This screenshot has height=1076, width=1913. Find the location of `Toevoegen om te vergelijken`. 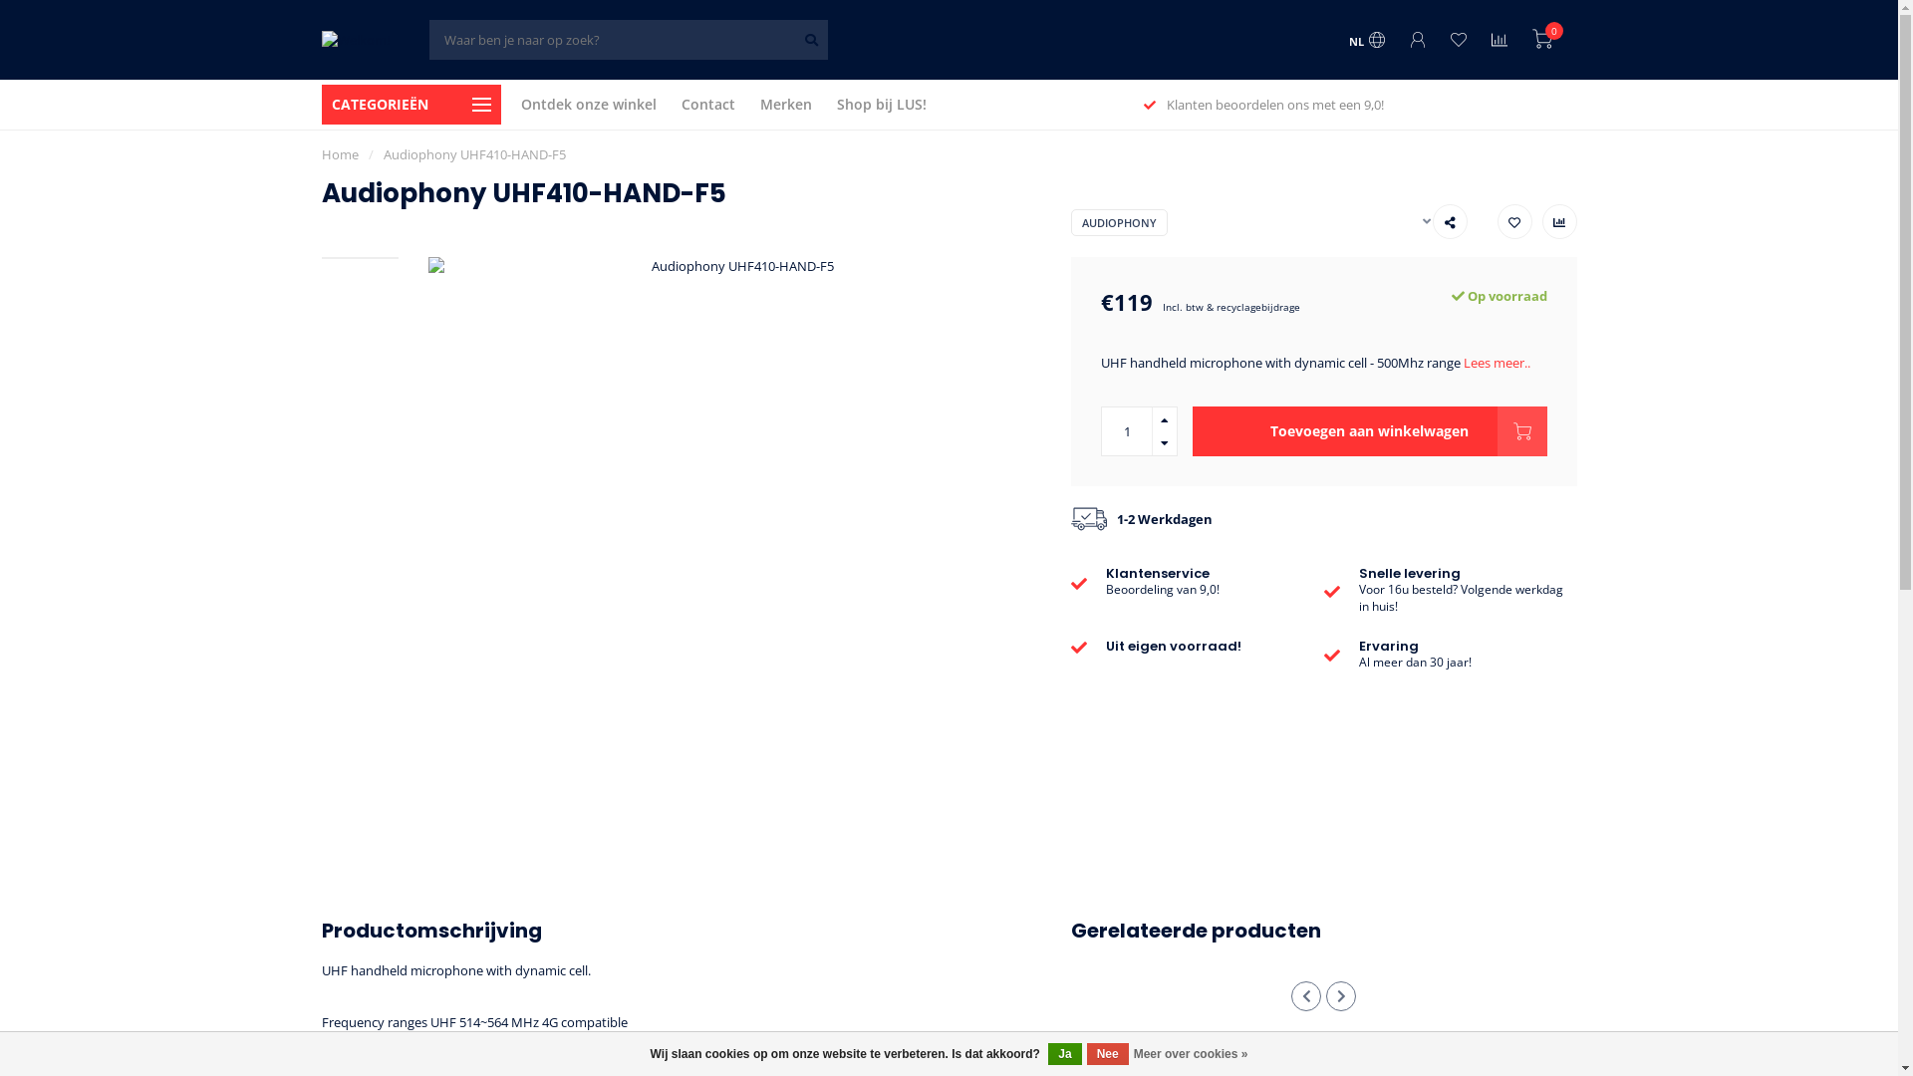

Toevoegen om te vergelijken is located at coordinates (1560, 221).